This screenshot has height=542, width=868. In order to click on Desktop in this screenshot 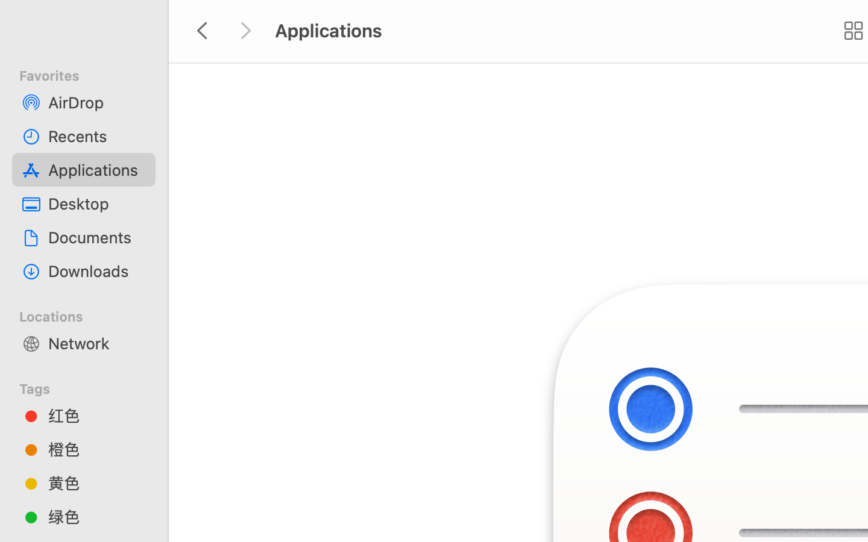, I will do `click(97, 204)`.